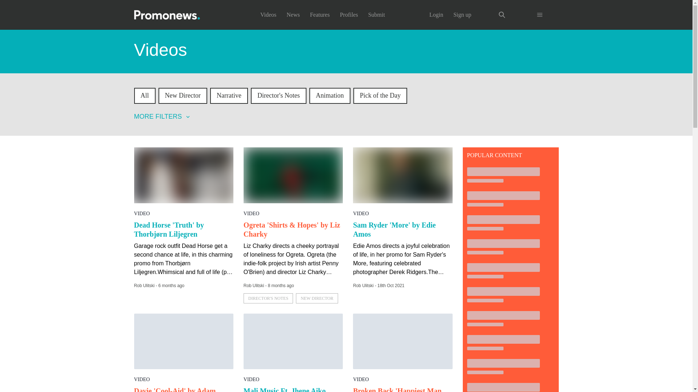 Image resolution: width=698 pixels, height=392 pixels. I want to click on News, so click(293, 15).